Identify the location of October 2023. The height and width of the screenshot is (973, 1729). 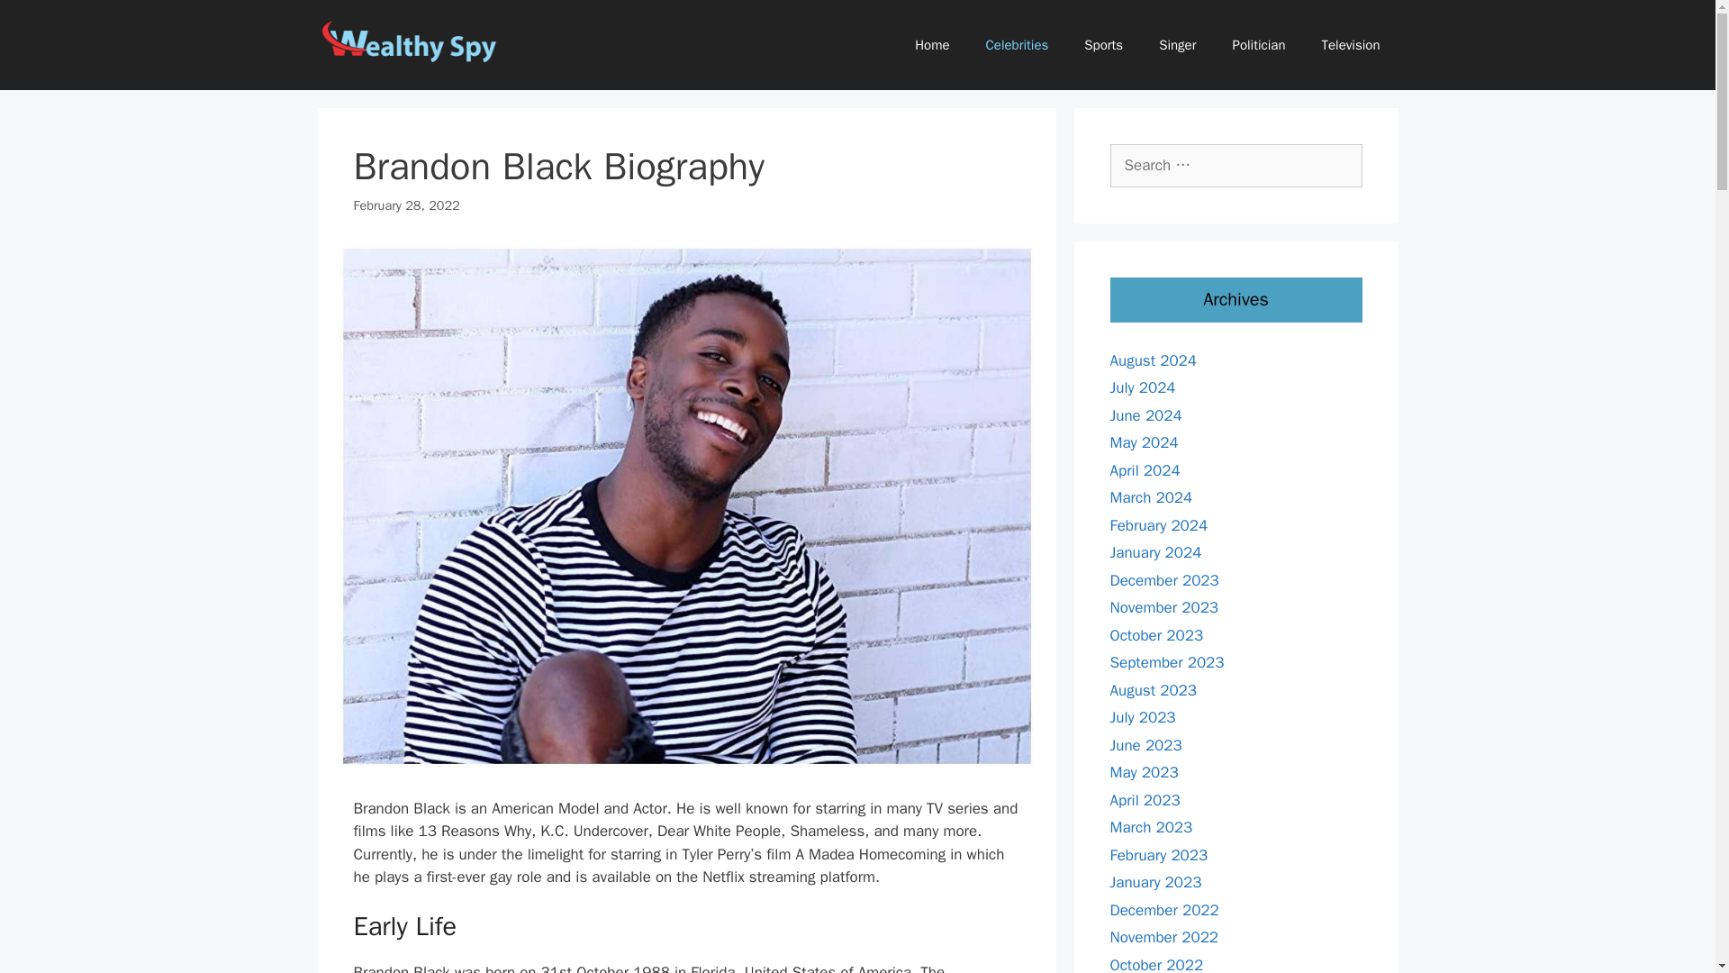
(1156, 634).